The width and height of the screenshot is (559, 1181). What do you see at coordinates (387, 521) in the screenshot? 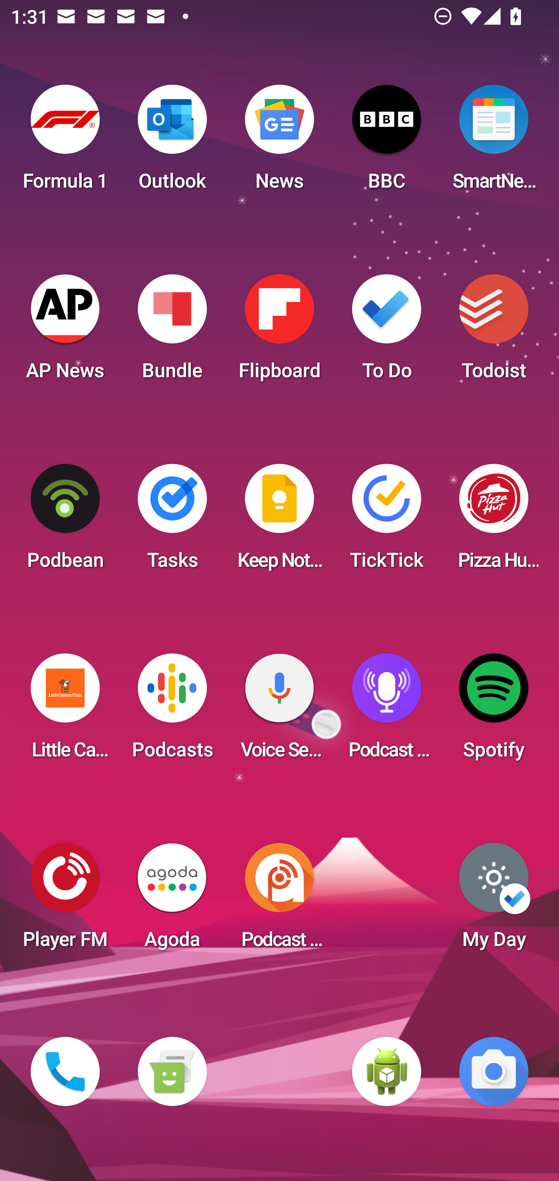
I see `TickTick` at bounding box center [387, 521].